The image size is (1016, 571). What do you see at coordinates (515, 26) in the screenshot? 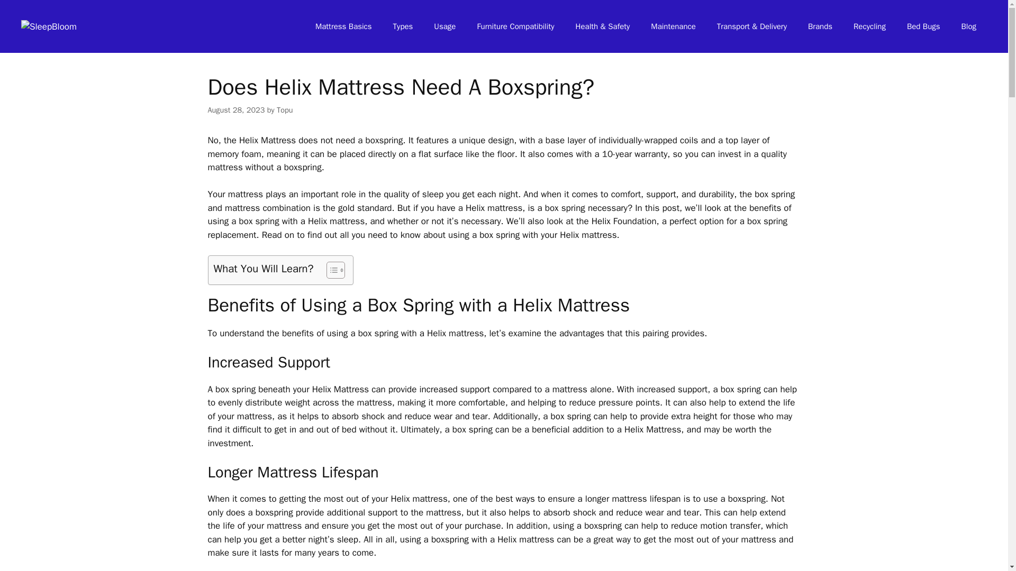
I see `Furniture Compatibility` at bounding box center [515, 26].